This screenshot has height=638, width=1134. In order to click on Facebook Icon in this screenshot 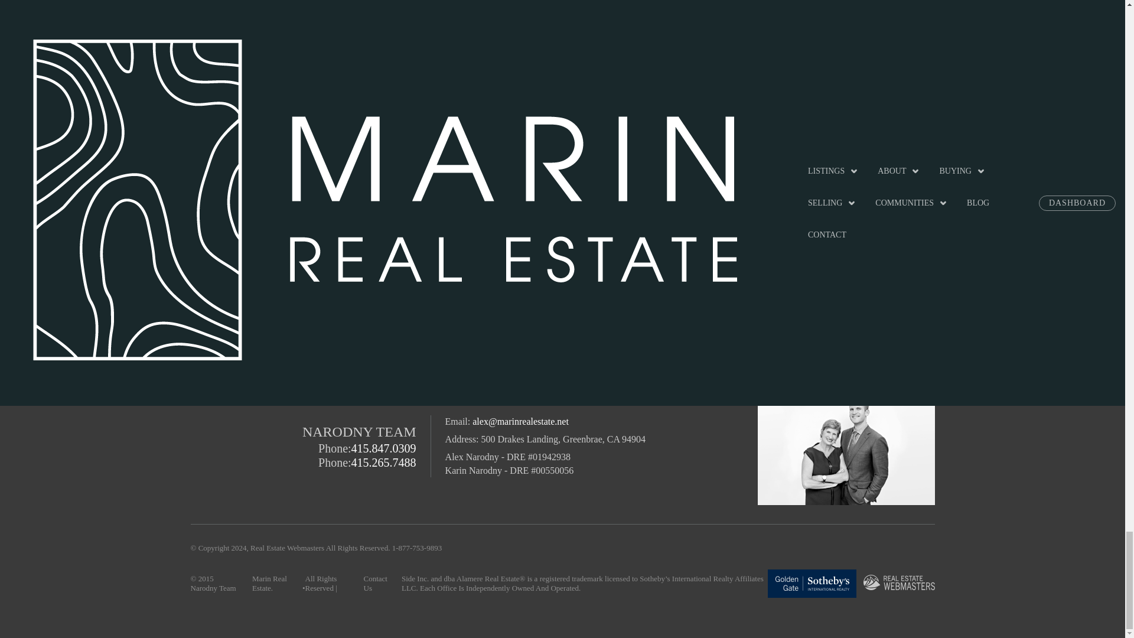, I will do `click(816, 319)`.